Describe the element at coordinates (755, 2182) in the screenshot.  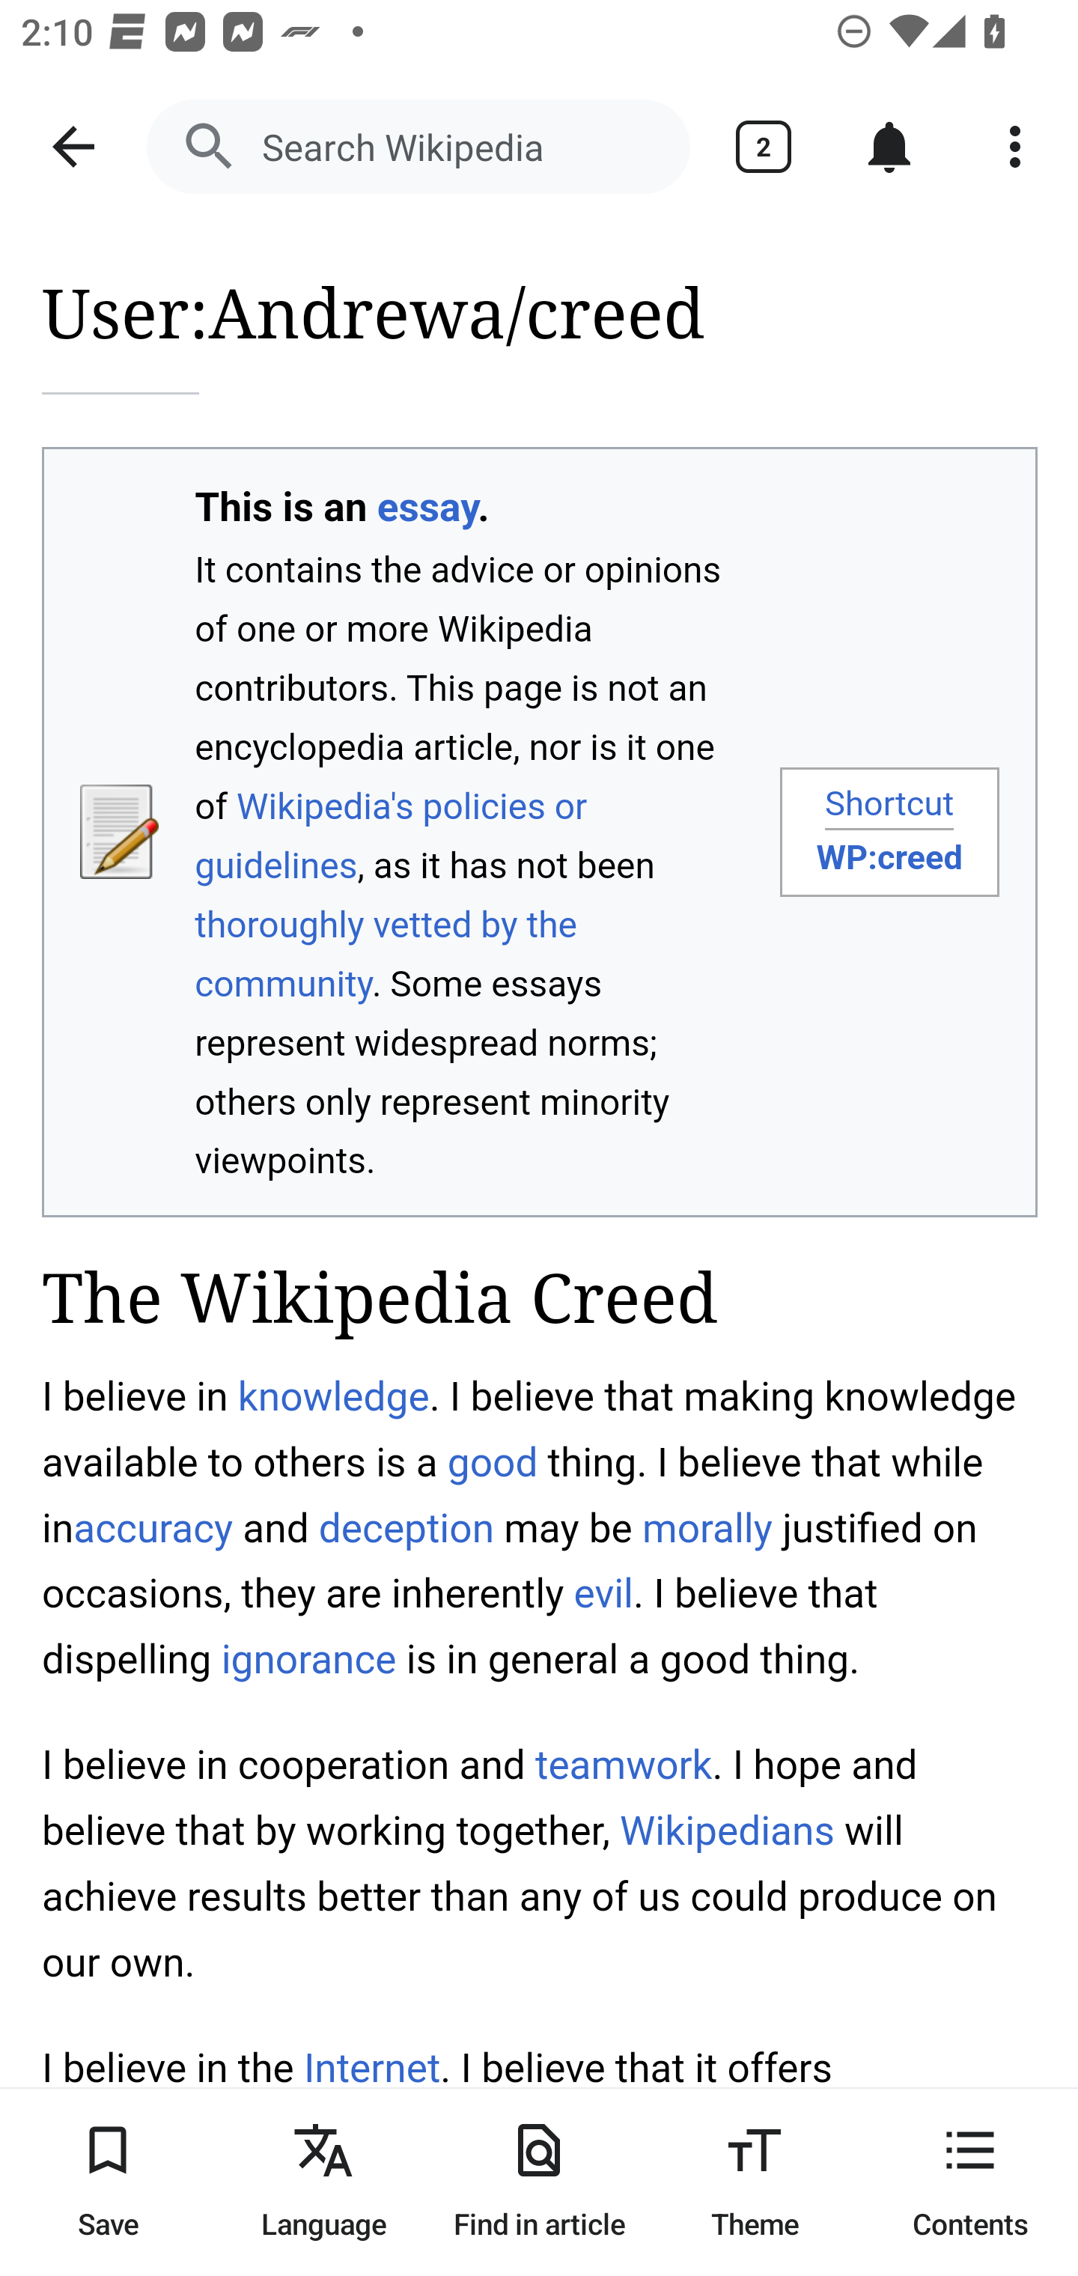
I see `Theme` at that location.